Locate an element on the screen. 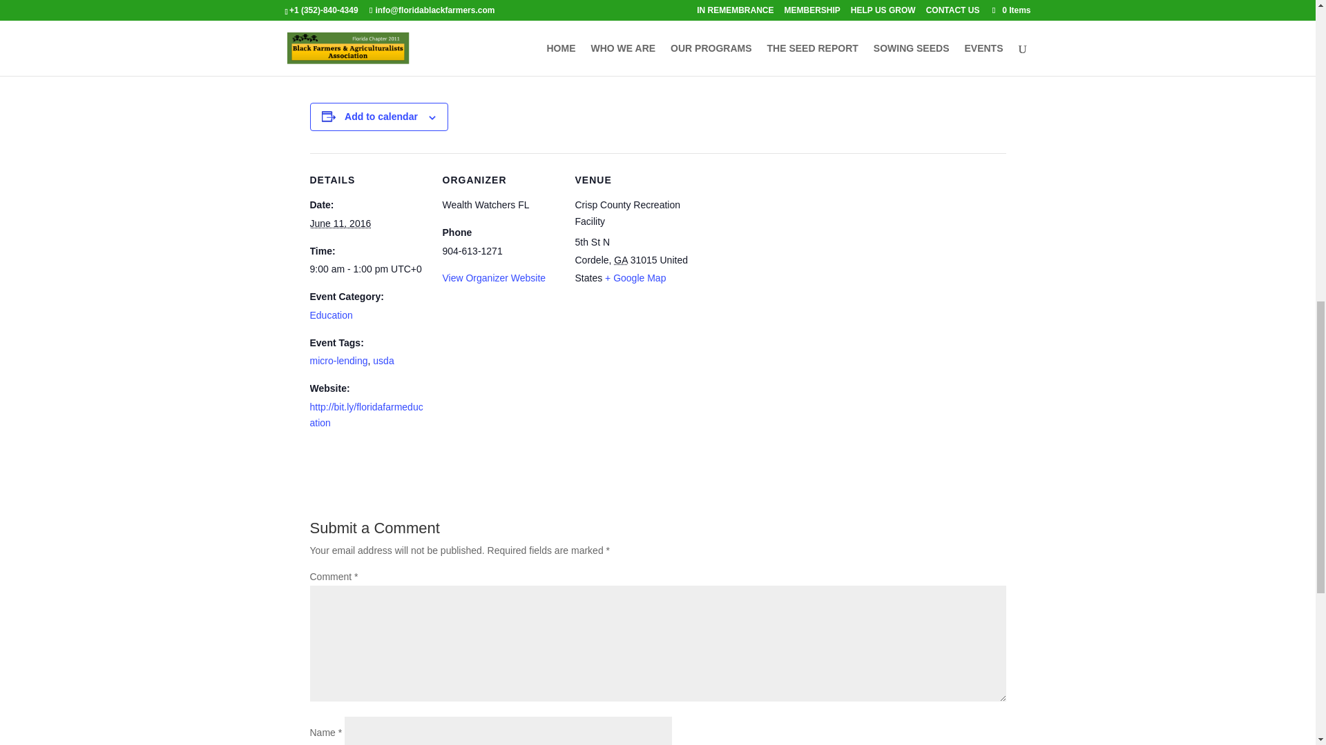 The height and width of the screenshot is (745, 1326). Education is located at coordinates (330, 315).